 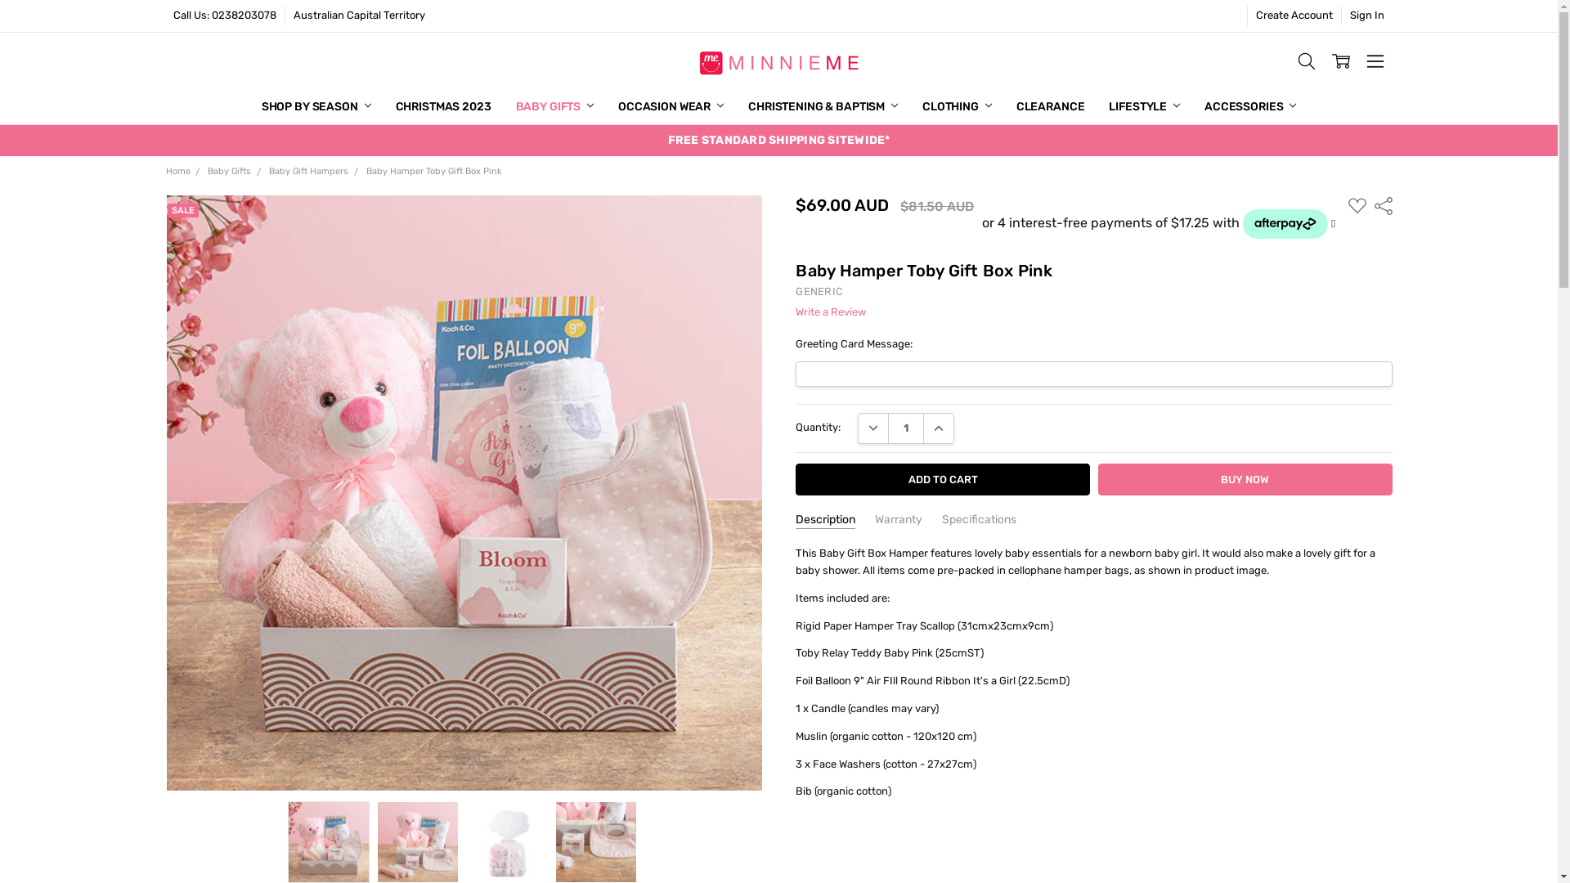 I want to click on BLOG, so click(x=806, y=107).